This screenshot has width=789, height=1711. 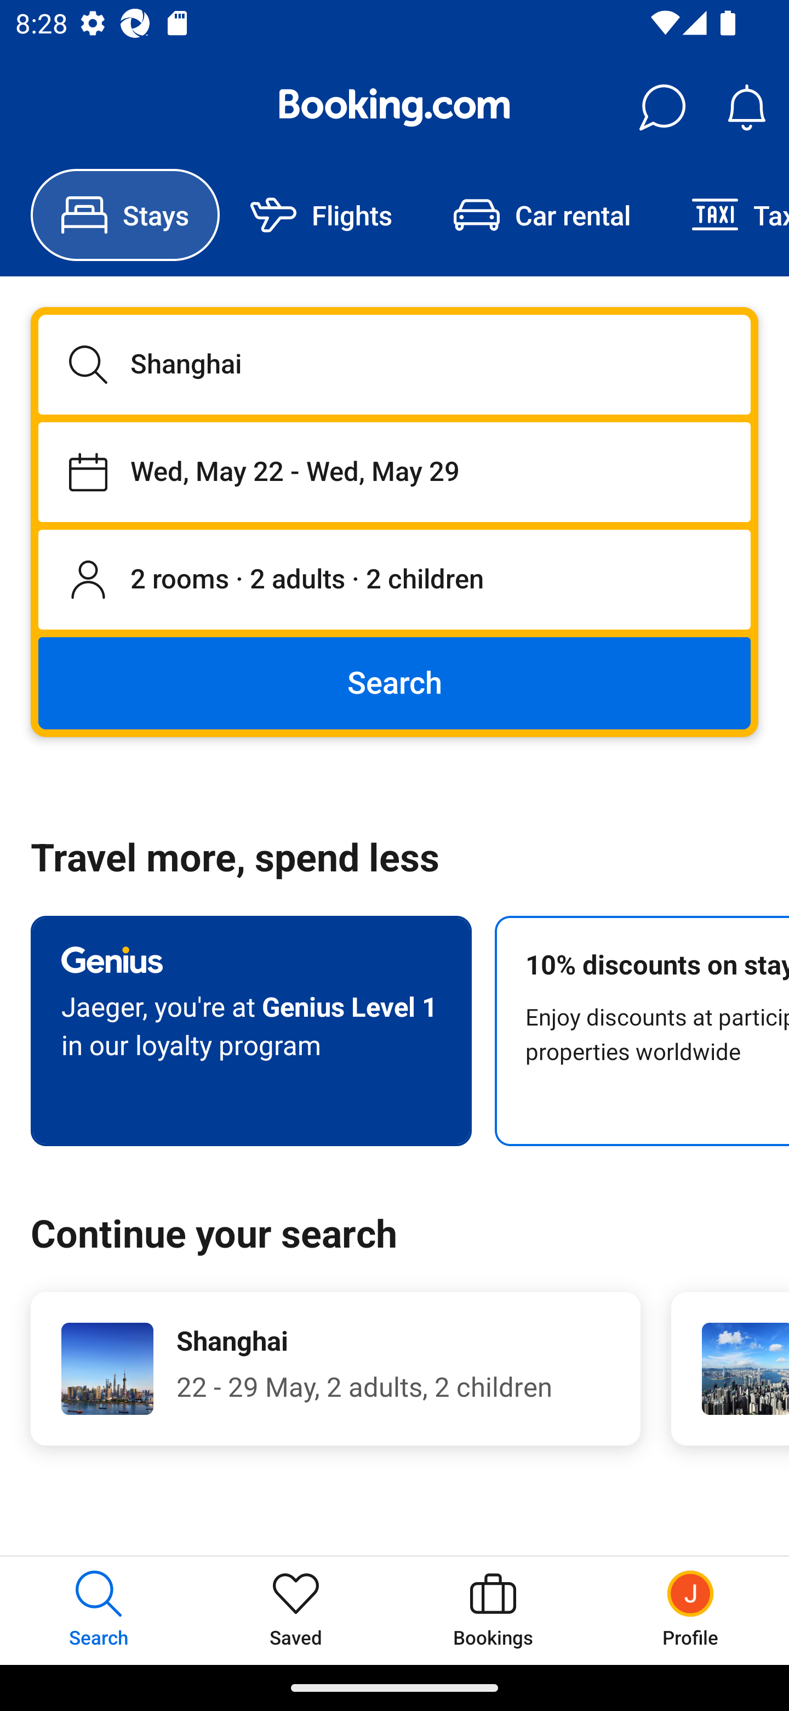 I want to click on Messages, so click(x=662, y=107).